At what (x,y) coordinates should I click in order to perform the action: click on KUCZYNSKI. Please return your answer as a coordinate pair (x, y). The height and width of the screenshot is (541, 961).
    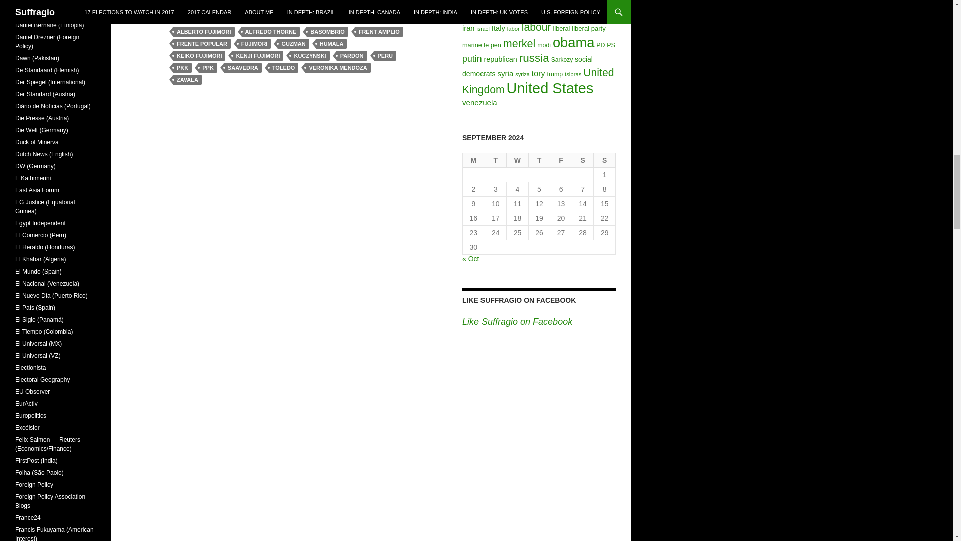
    Looking at the image, I should click on (309, 55).